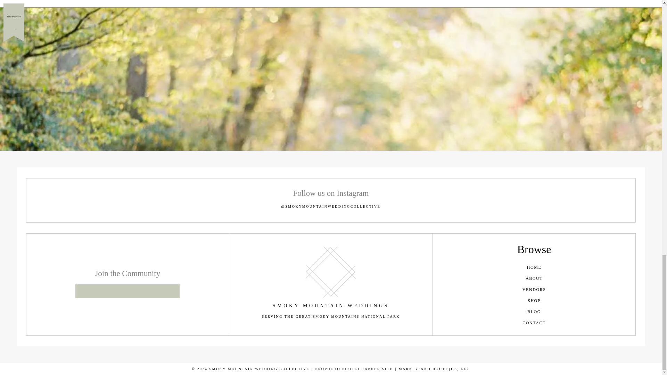 Image resolution: width=667 pixels, height=375 pixels. I want to click on VENDORS, so click(534, 289).